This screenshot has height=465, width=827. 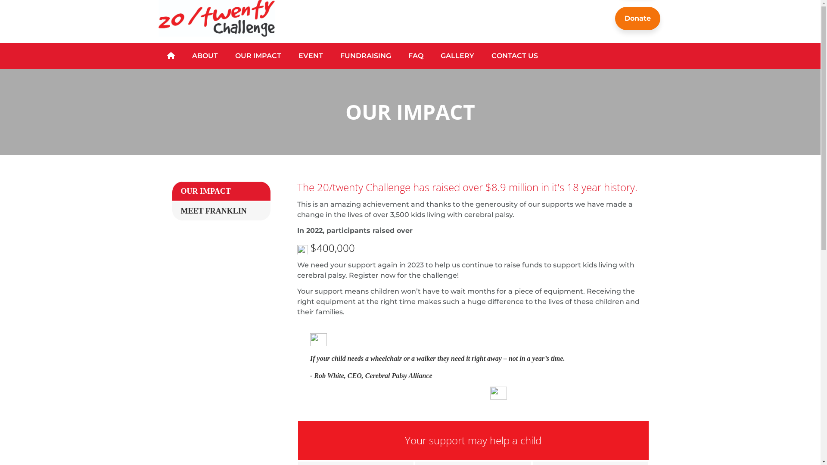 I want to click on OUR IMPACT, so click(x=258, y=56).